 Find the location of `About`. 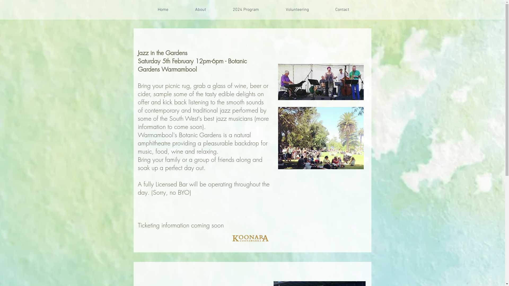

About is located at coordinates (201, 10).